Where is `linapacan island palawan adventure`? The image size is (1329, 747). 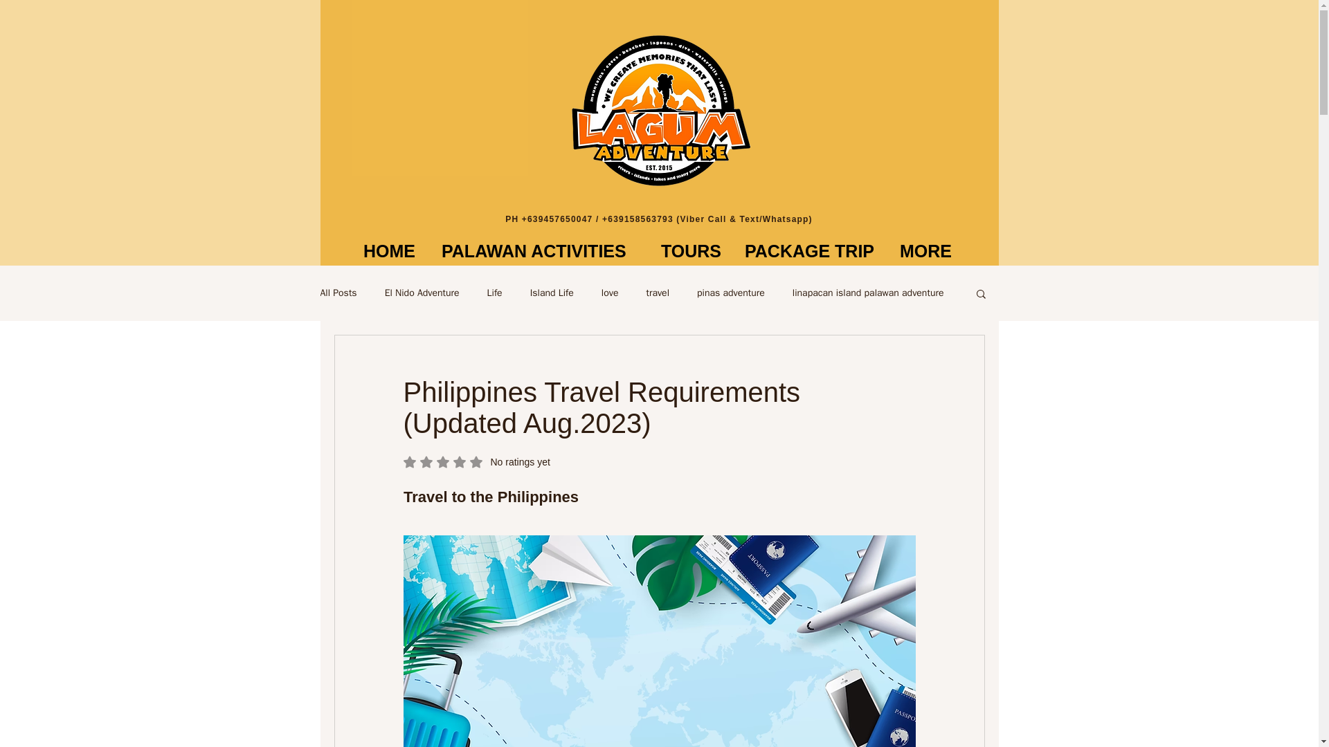 linapacan island palawan adventure is located at coordinates (868, 293).